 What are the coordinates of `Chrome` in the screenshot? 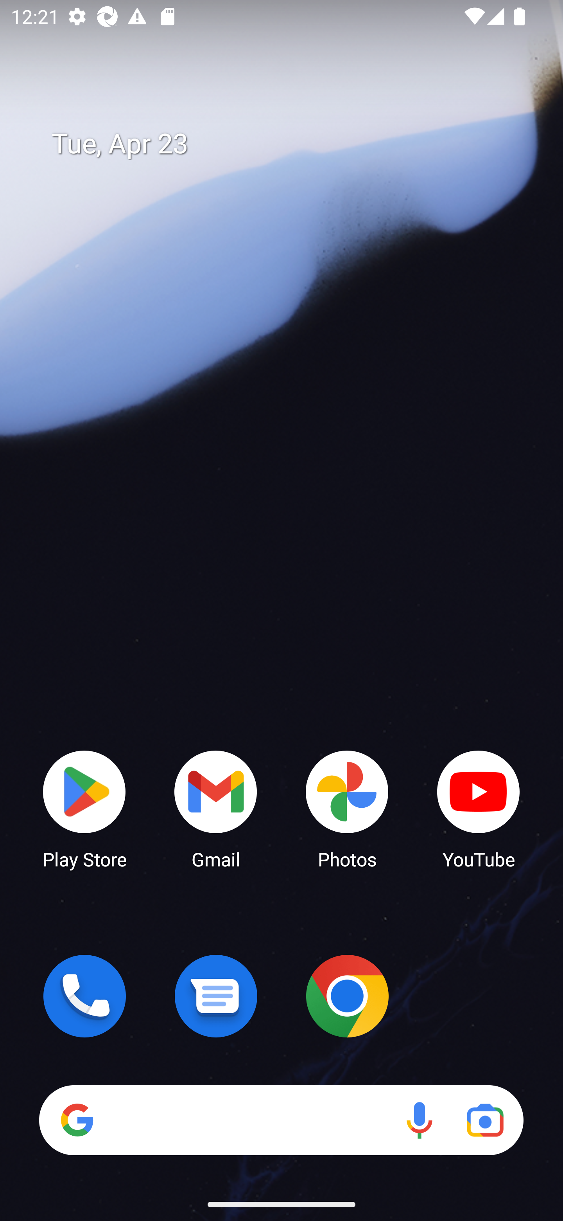 It's located at (347, 996).